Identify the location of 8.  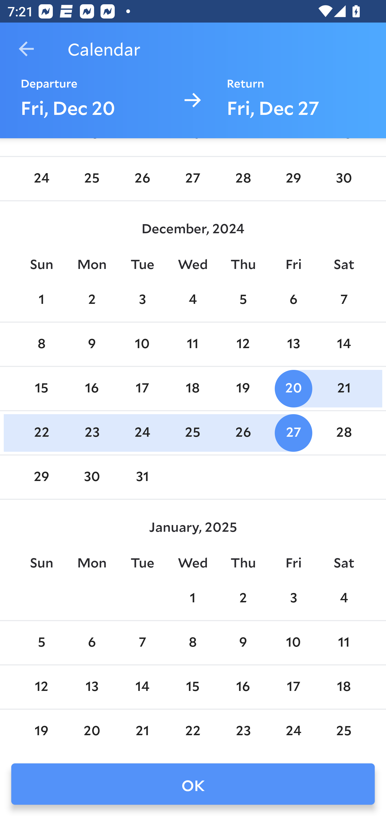
(193, 643).